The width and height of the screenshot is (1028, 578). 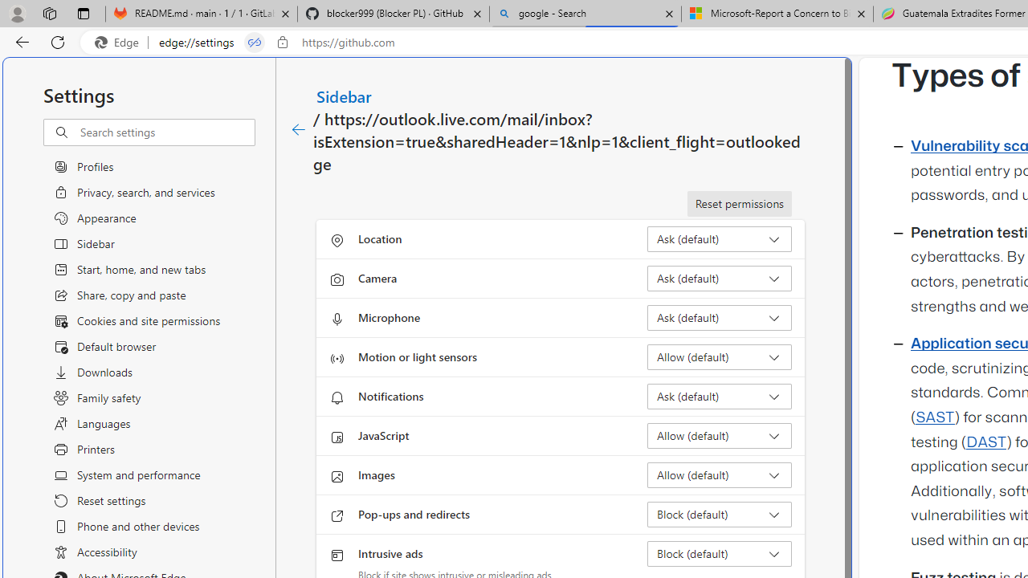 I want to click on Microsoft-Report a Concern to Bing, so click(x=777, y=14).